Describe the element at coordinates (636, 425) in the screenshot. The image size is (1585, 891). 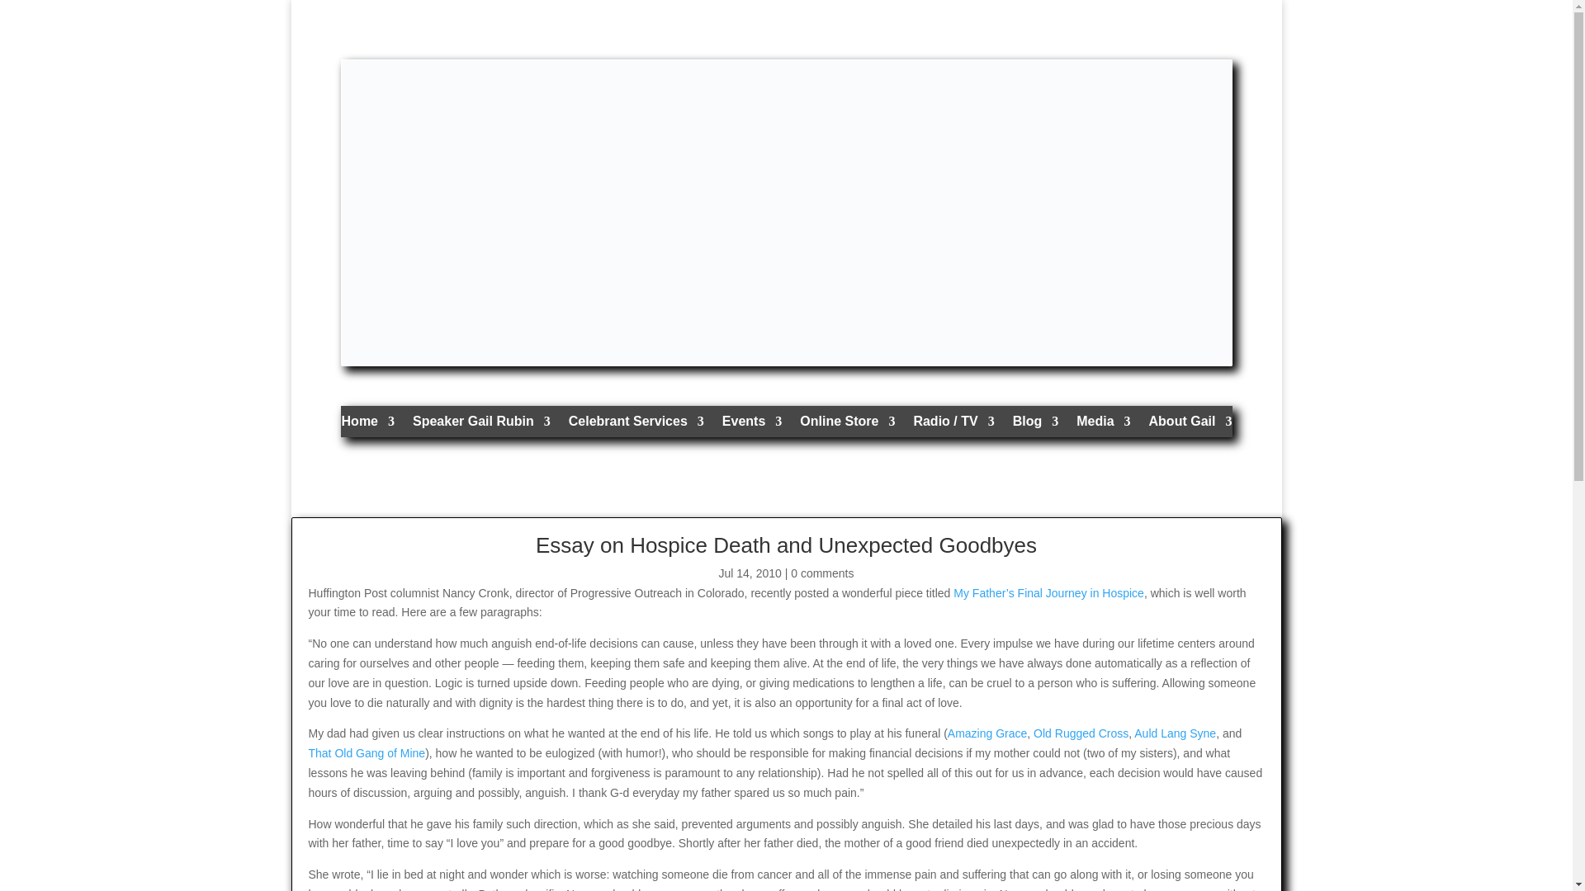
I see `Funeral Services` at that location.